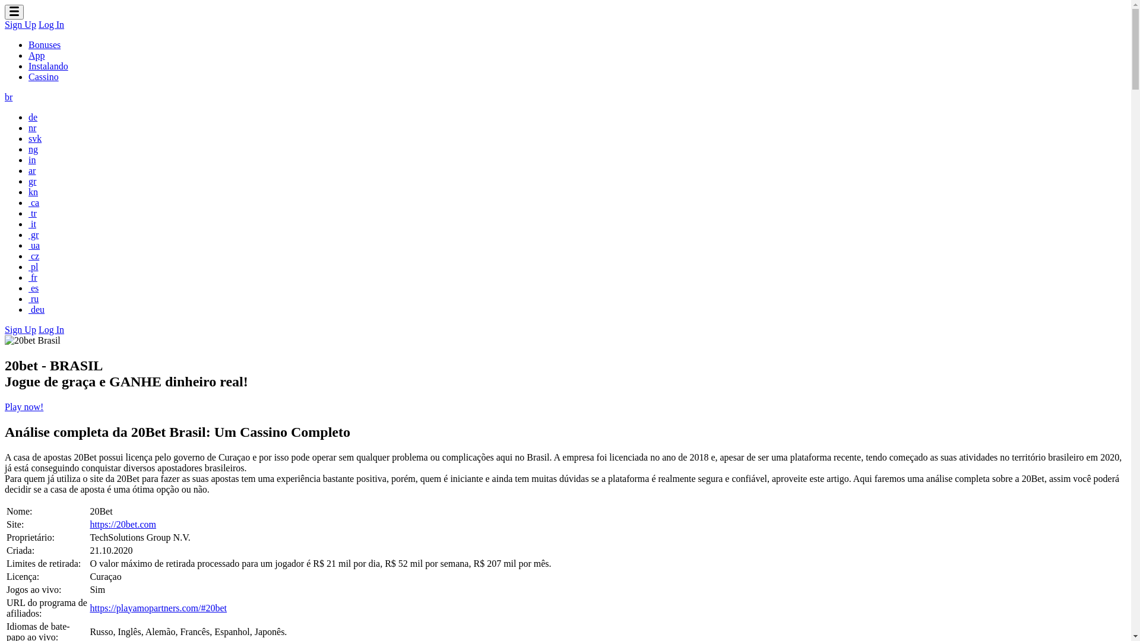 This screenshot has height=641, width=1140. I want to click on svk, so click(35, 139).